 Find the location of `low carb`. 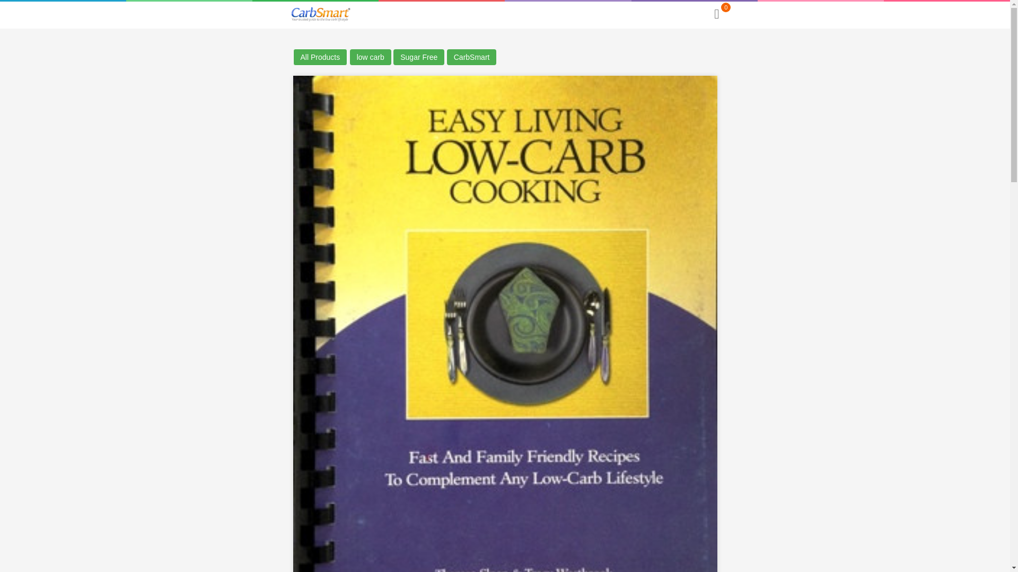

low carb is located at coordinates (370, 57).